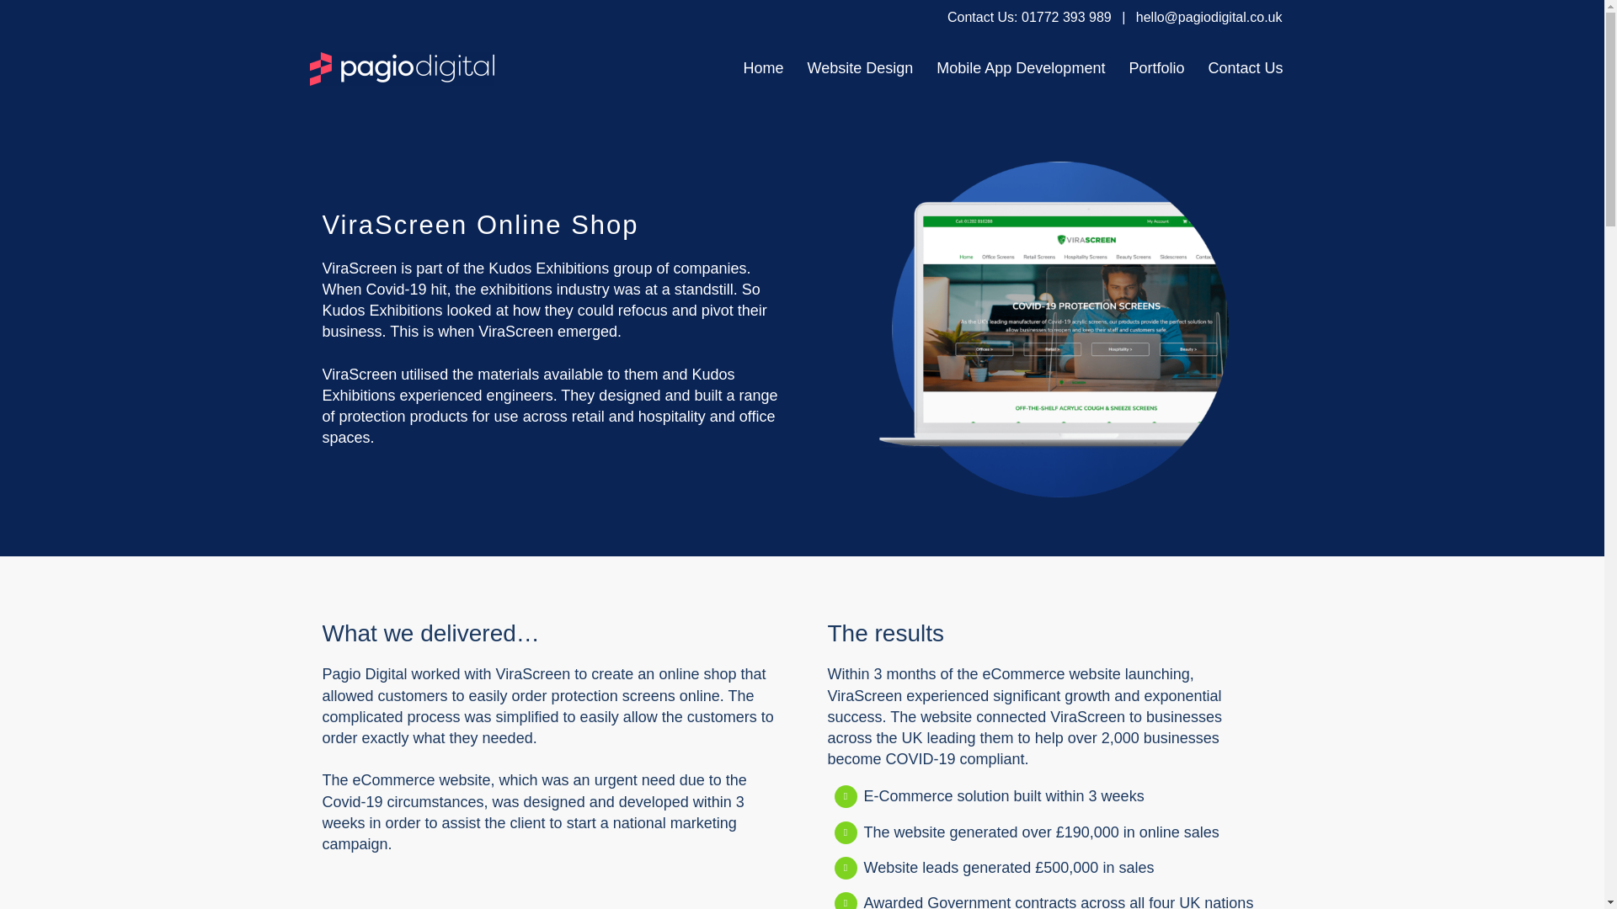  What do you see at coordinates (860, 69) in the screenshot?
I see `Website Design` at bounding box center [860, 69].